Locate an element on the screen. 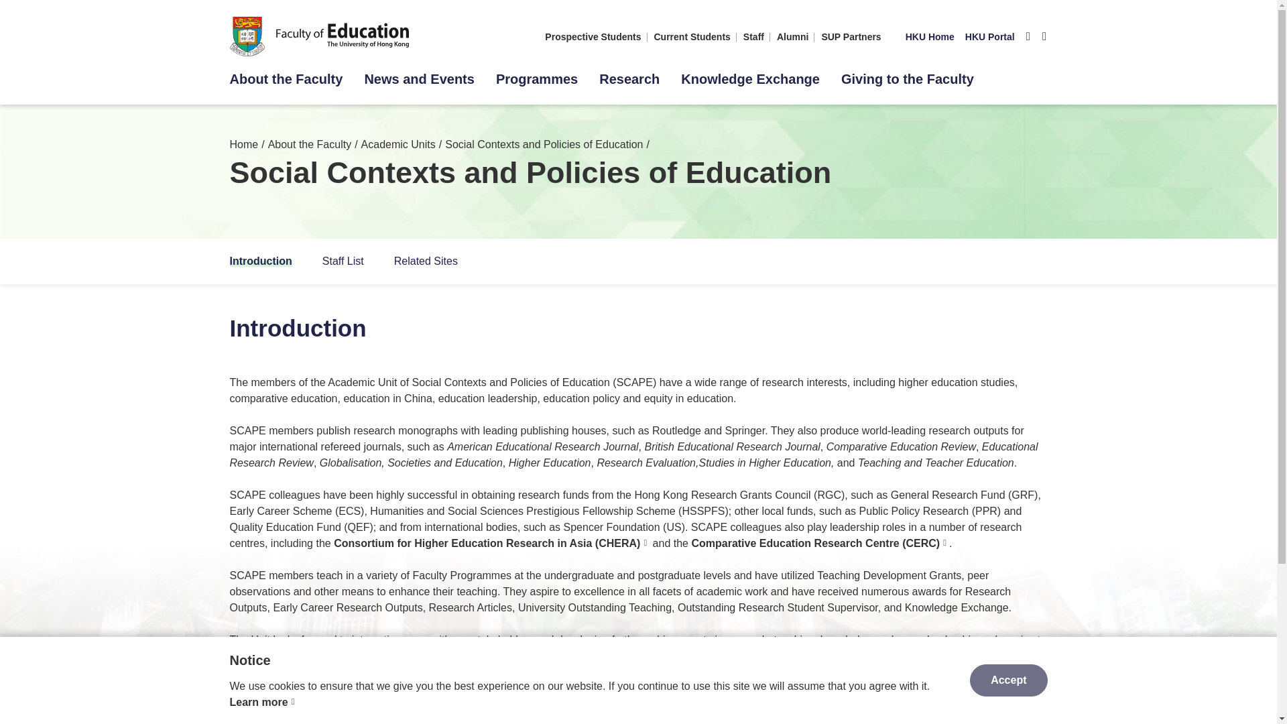 Image resolution: width=1287 pixels, height=724 pixels. Staff is located at coordinates (753, 36).